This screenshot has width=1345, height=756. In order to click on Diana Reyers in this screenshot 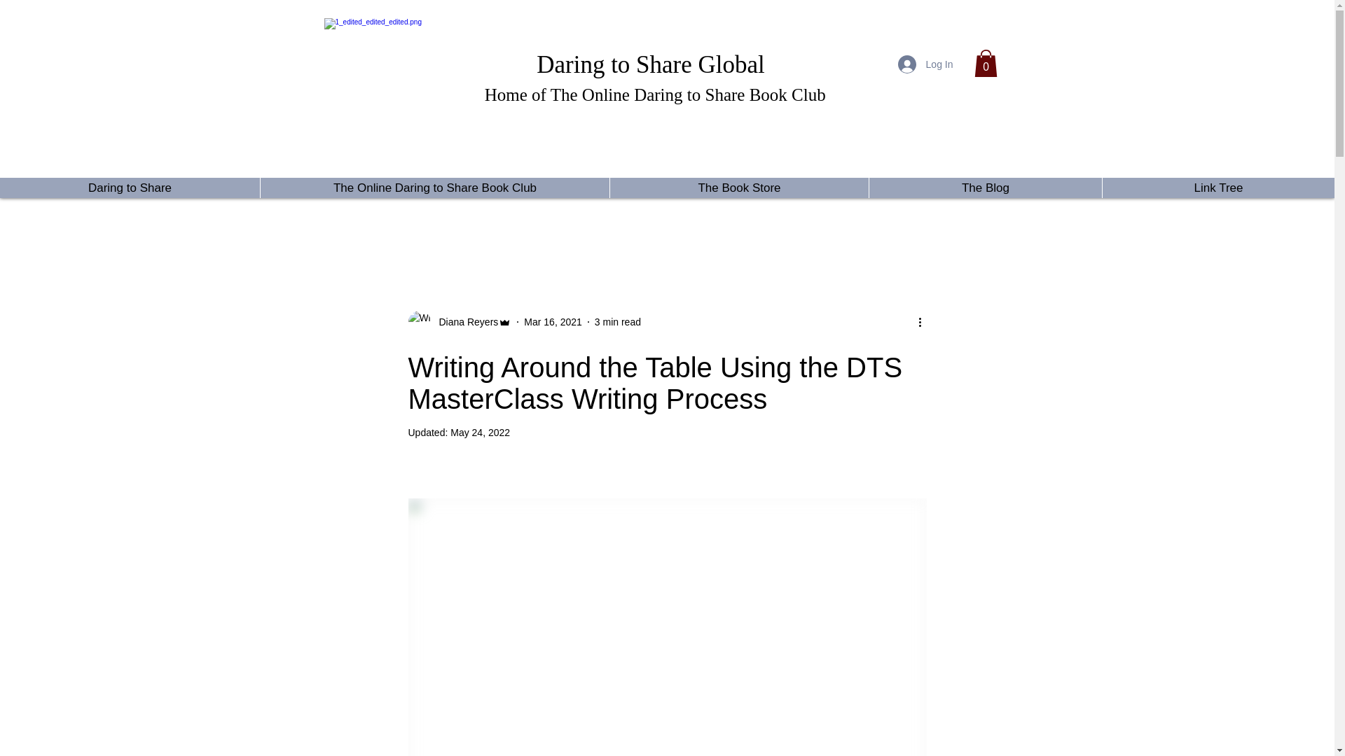, I will do `click(464, 322)`.